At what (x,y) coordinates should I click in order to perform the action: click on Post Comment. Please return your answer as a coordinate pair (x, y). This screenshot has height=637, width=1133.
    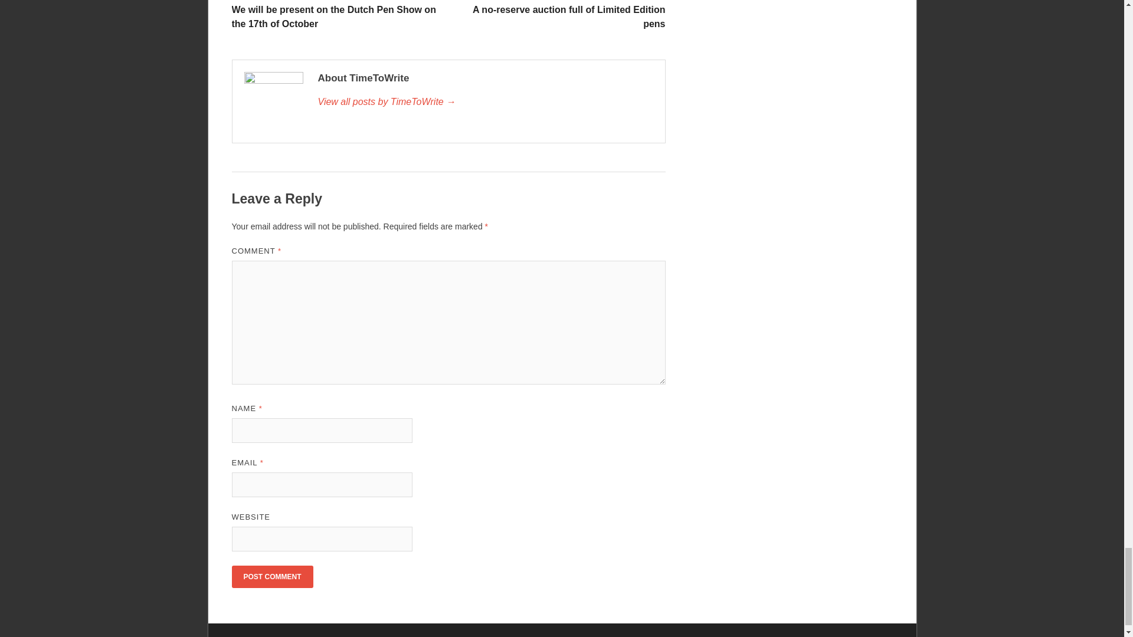
    Looking at the image, I should click on (271, 577).